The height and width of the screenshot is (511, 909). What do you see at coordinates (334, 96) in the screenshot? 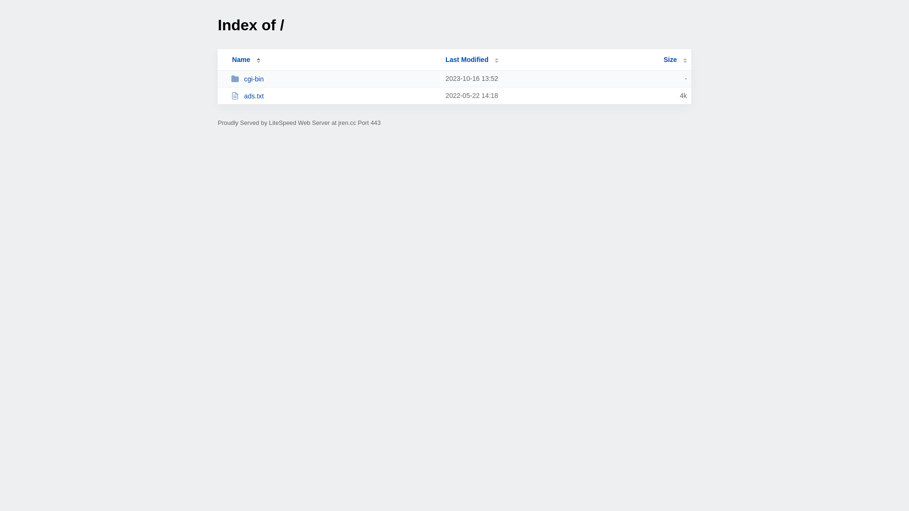
I see `ads.txt` at bounding box center [334, 96].